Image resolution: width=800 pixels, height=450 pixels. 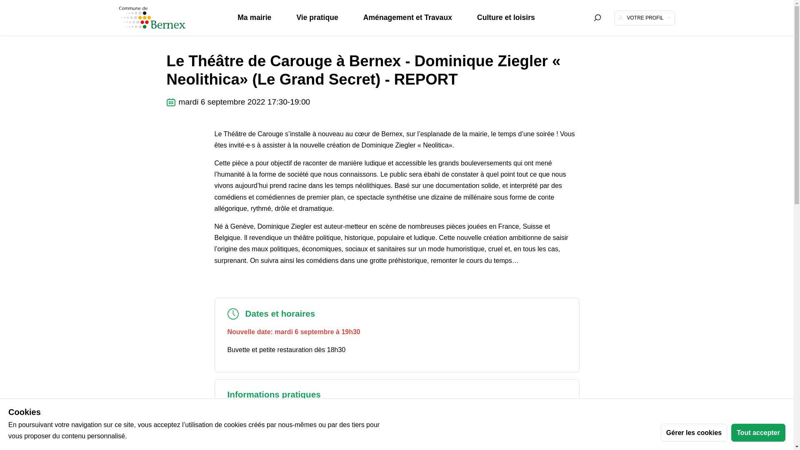 What do you see at coordinates (758, 432) in the screenshot?
I see `Tout accepter` at bounding box center [758, 432].